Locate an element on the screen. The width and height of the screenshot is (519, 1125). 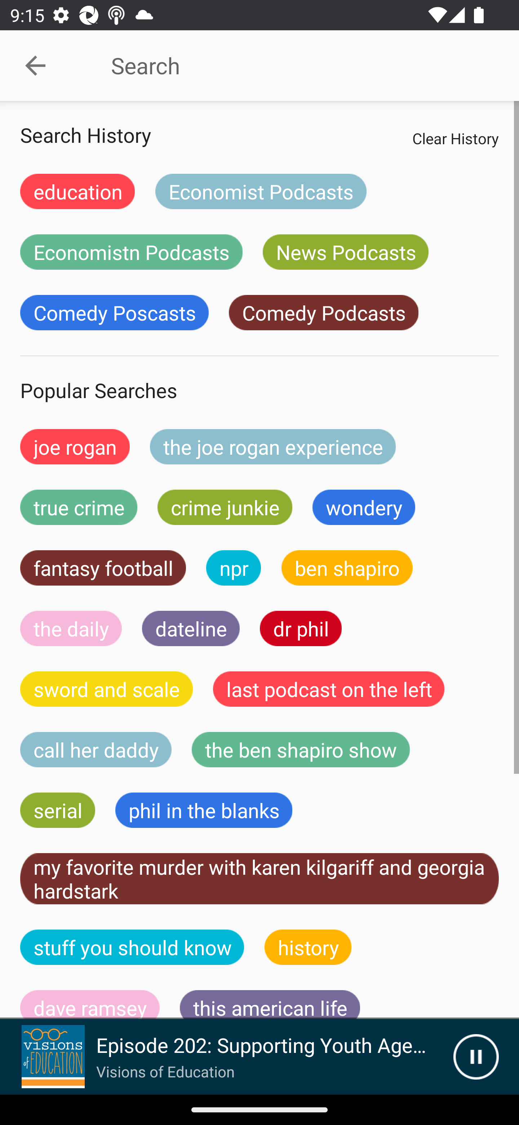
the ben shapiro show is located at coordinates (301, 750).